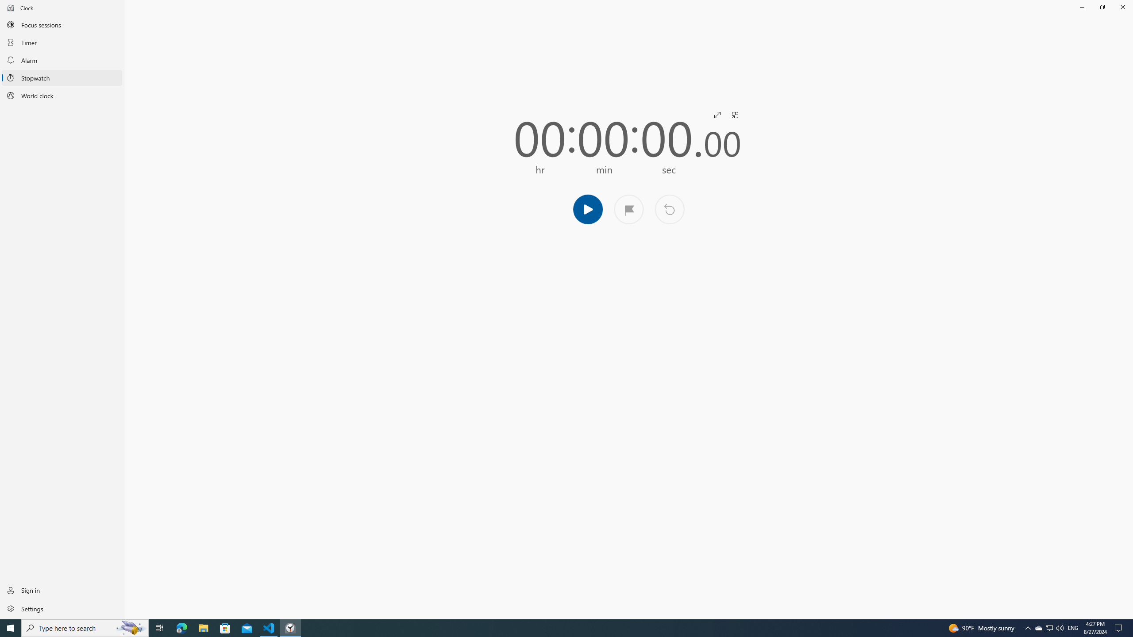 The height and width of the screenshot is (637, 1133). Describe the element at coordinates (85, 628) in the screenshot. I see `Notification Chevron` at that location.